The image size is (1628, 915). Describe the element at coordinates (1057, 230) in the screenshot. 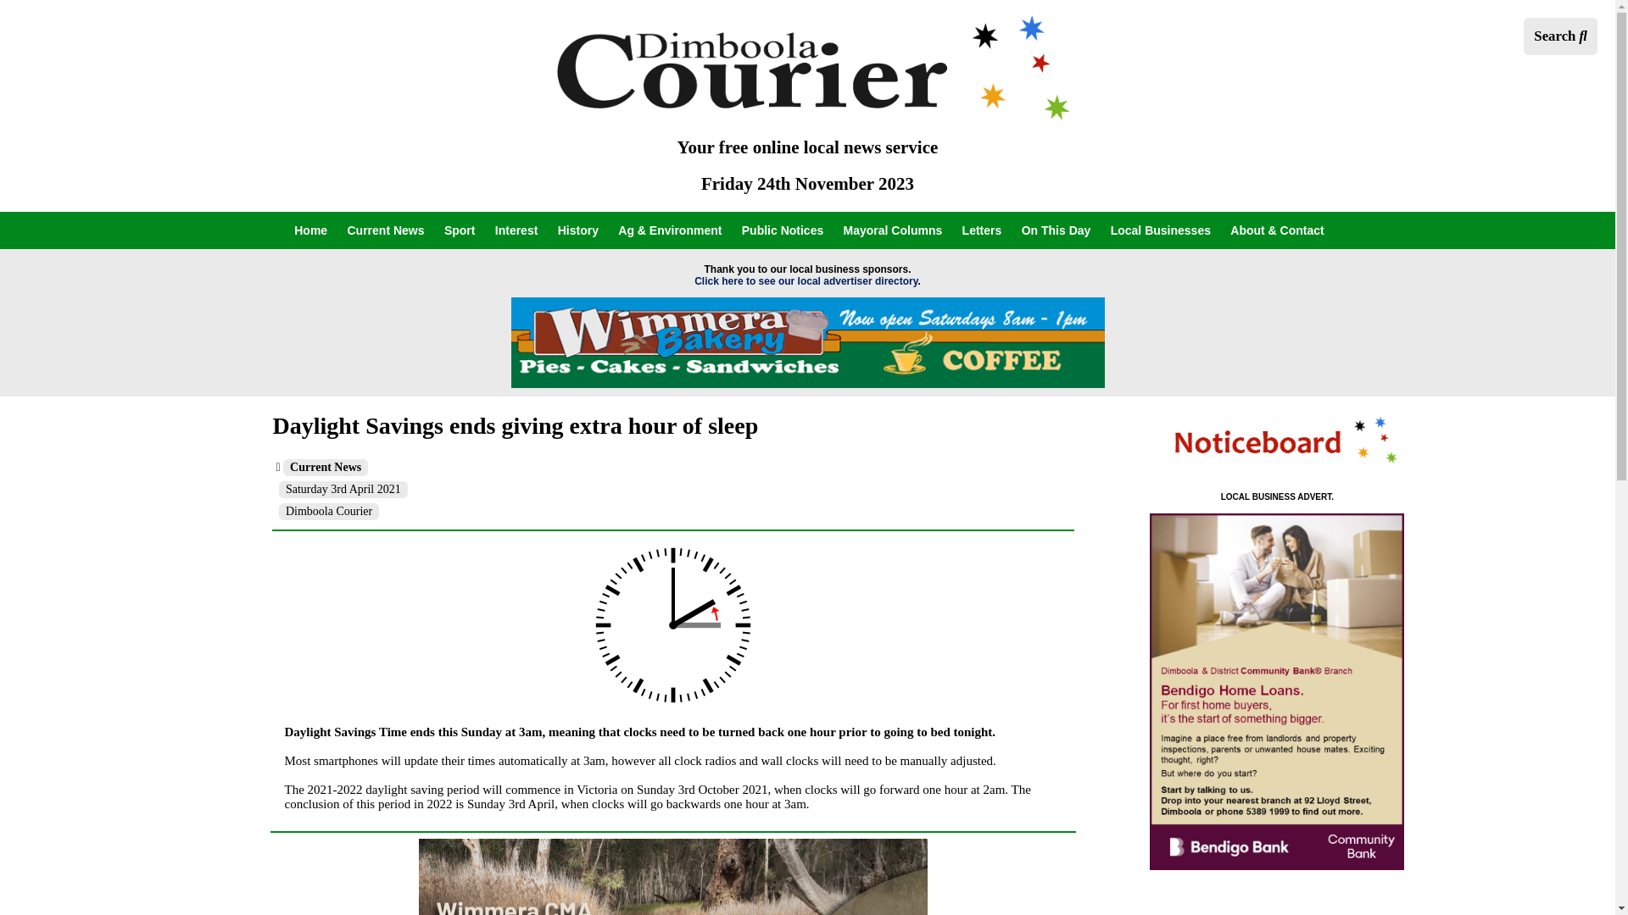

I see `On This Day` at that location.